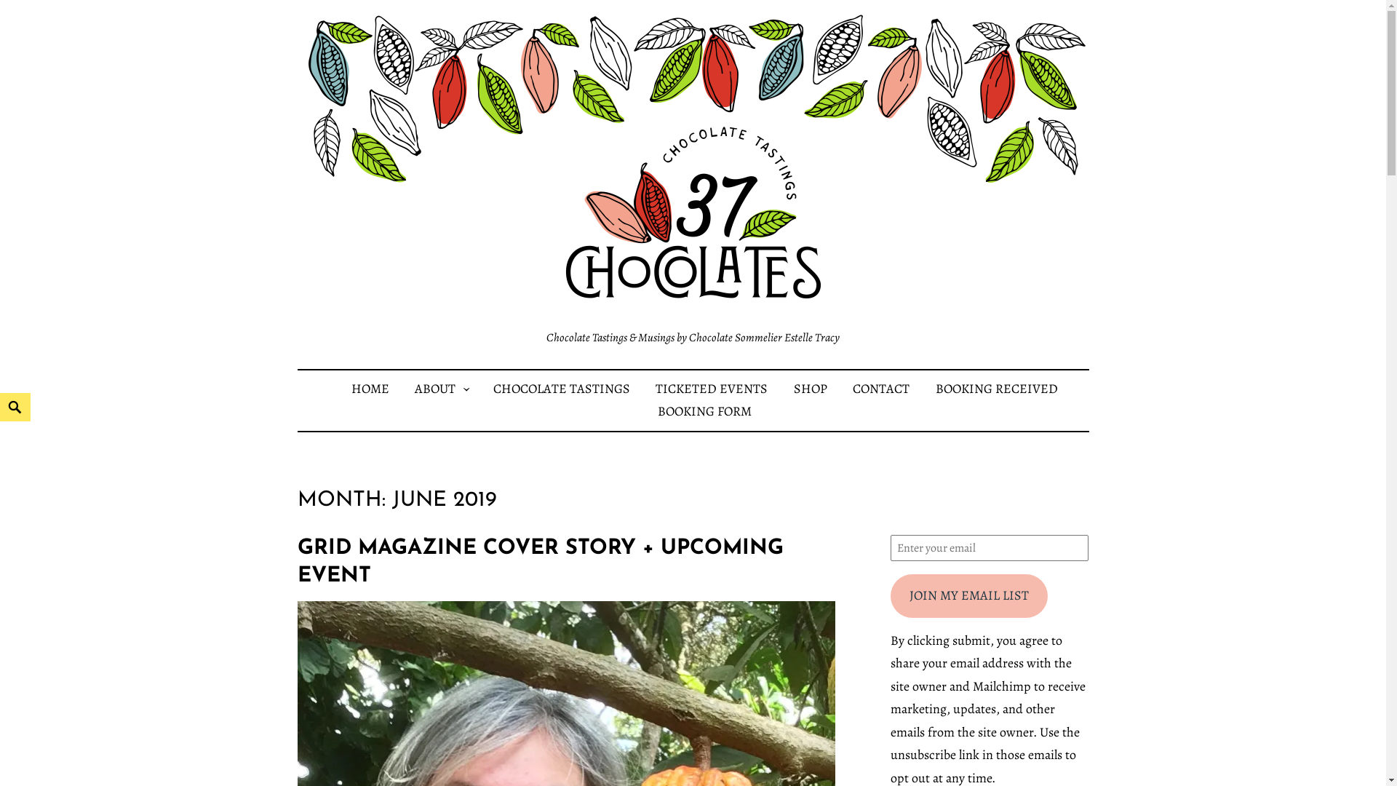 Image resolution: width=1397 pixels, height=786 pixels. What do you see at coordinates (969, 596) in the screenshot?
I see `JOIN MY EMAIL LIST` at bounding box center [969, 596].